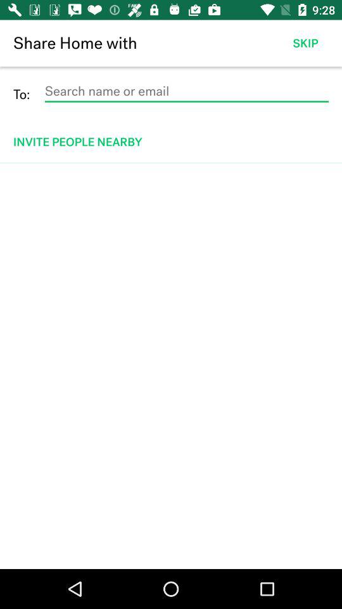  What do you see at coordinates (186, 91) in the screenshot?
I see `to search people by name or email` at bounding box center [186, 91].